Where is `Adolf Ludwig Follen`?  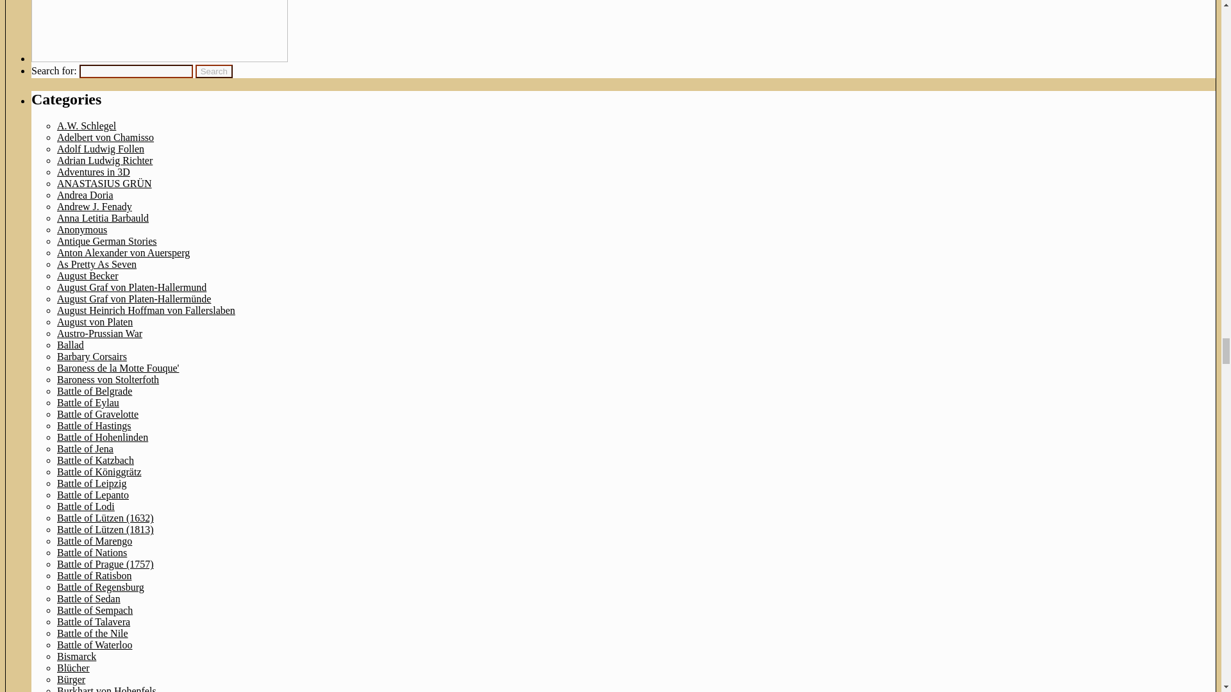 Adolf Ludwig Follen is located at coordinates (100, 149).